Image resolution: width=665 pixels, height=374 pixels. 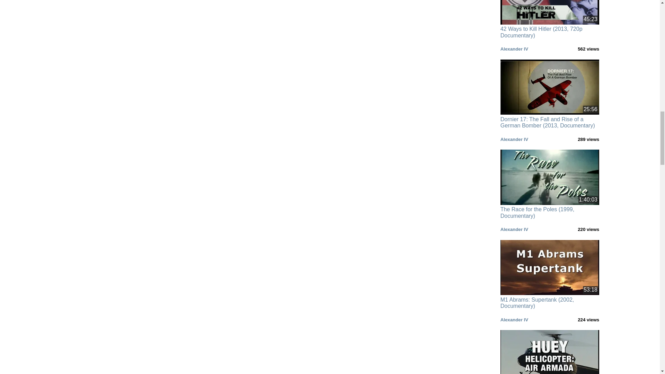 I want to click on Alexander IV, so click(x=514, y=139).